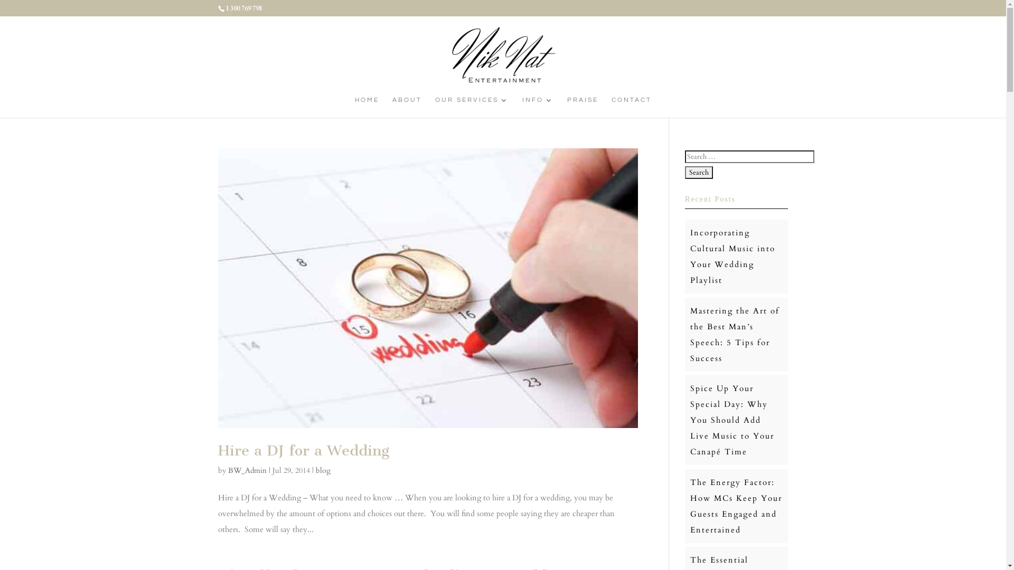  I want to click on PRAISE, so click(583, 107).